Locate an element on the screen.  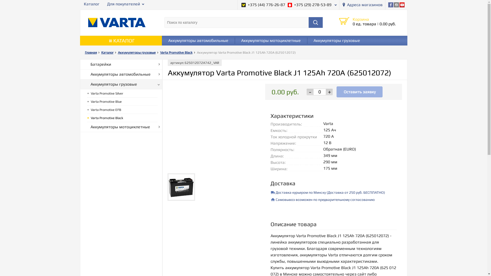
- is located at coordinates (310, 92).